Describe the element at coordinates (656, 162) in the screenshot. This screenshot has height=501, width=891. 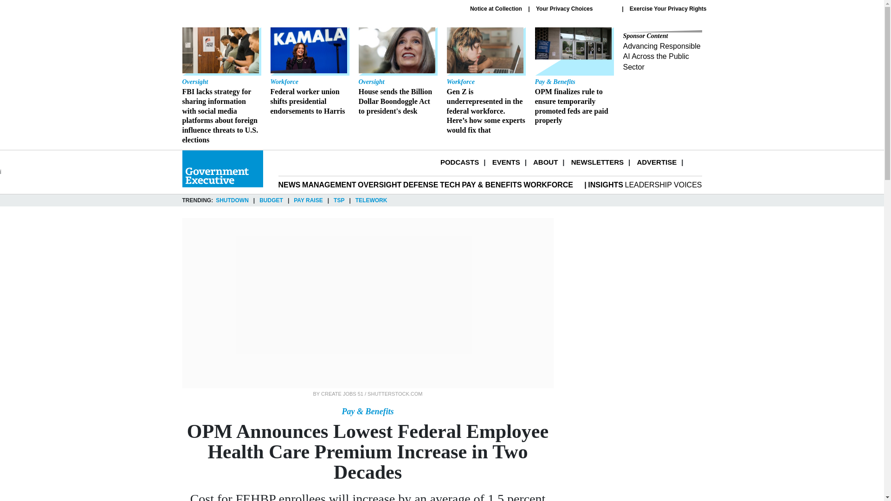
I see `ADVERTISE` at that location.